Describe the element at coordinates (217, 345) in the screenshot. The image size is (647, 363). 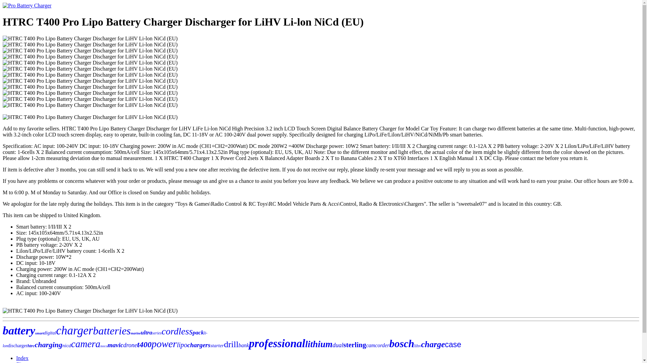
I see `starter` at that location.